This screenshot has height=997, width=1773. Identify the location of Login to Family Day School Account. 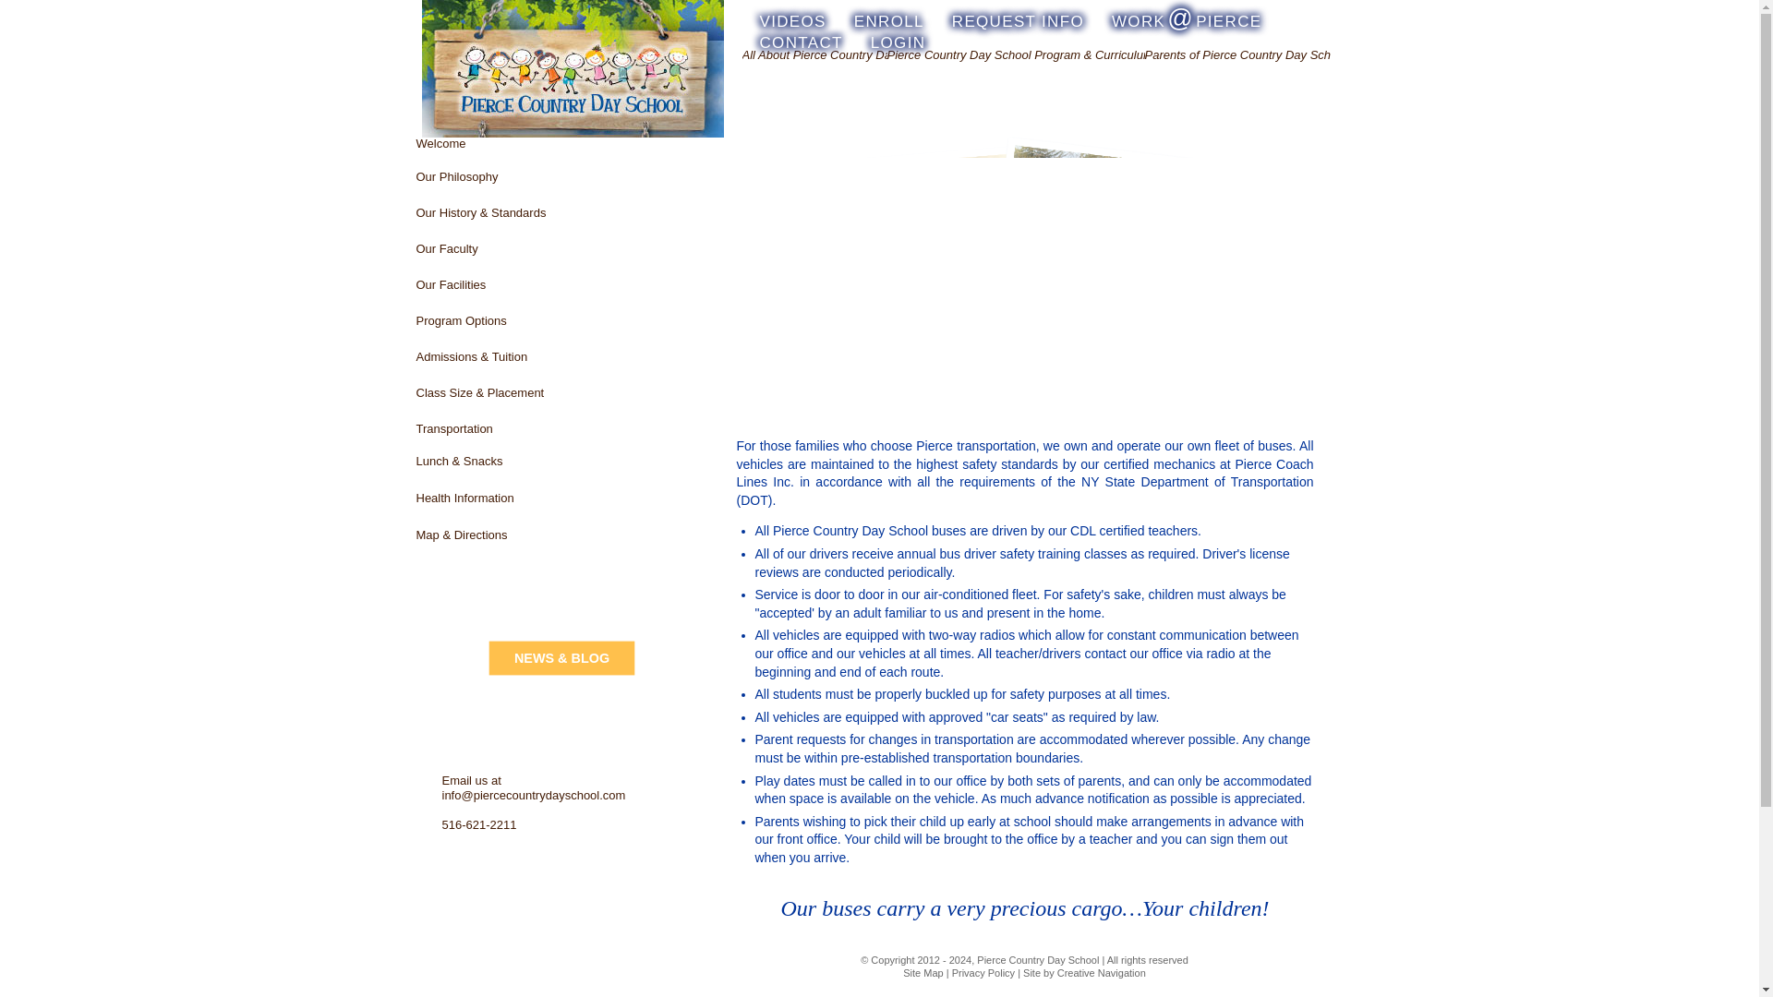
(890, 39).